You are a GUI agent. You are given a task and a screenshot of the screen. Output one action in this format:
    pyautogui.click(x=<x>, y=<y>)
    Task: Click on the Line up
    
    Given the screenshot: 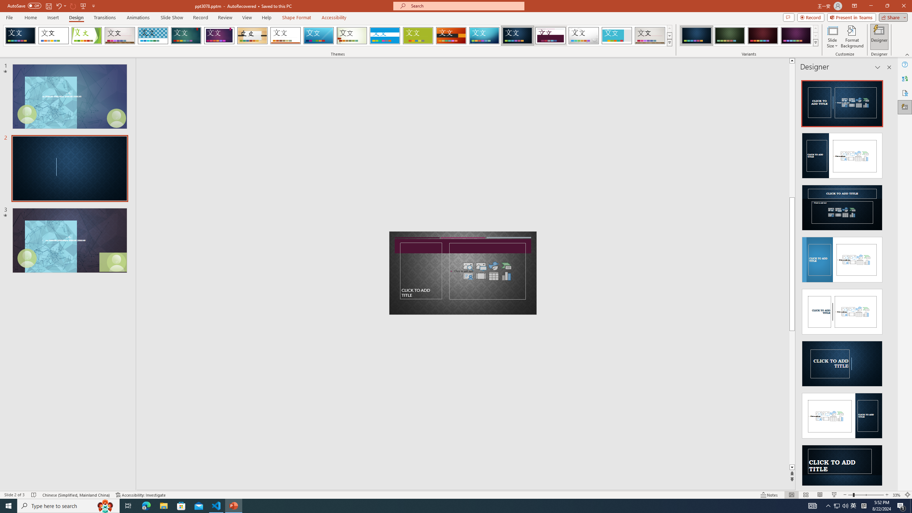 What is the action you would take?
    pyautogui.click(x=792, y=61)
    